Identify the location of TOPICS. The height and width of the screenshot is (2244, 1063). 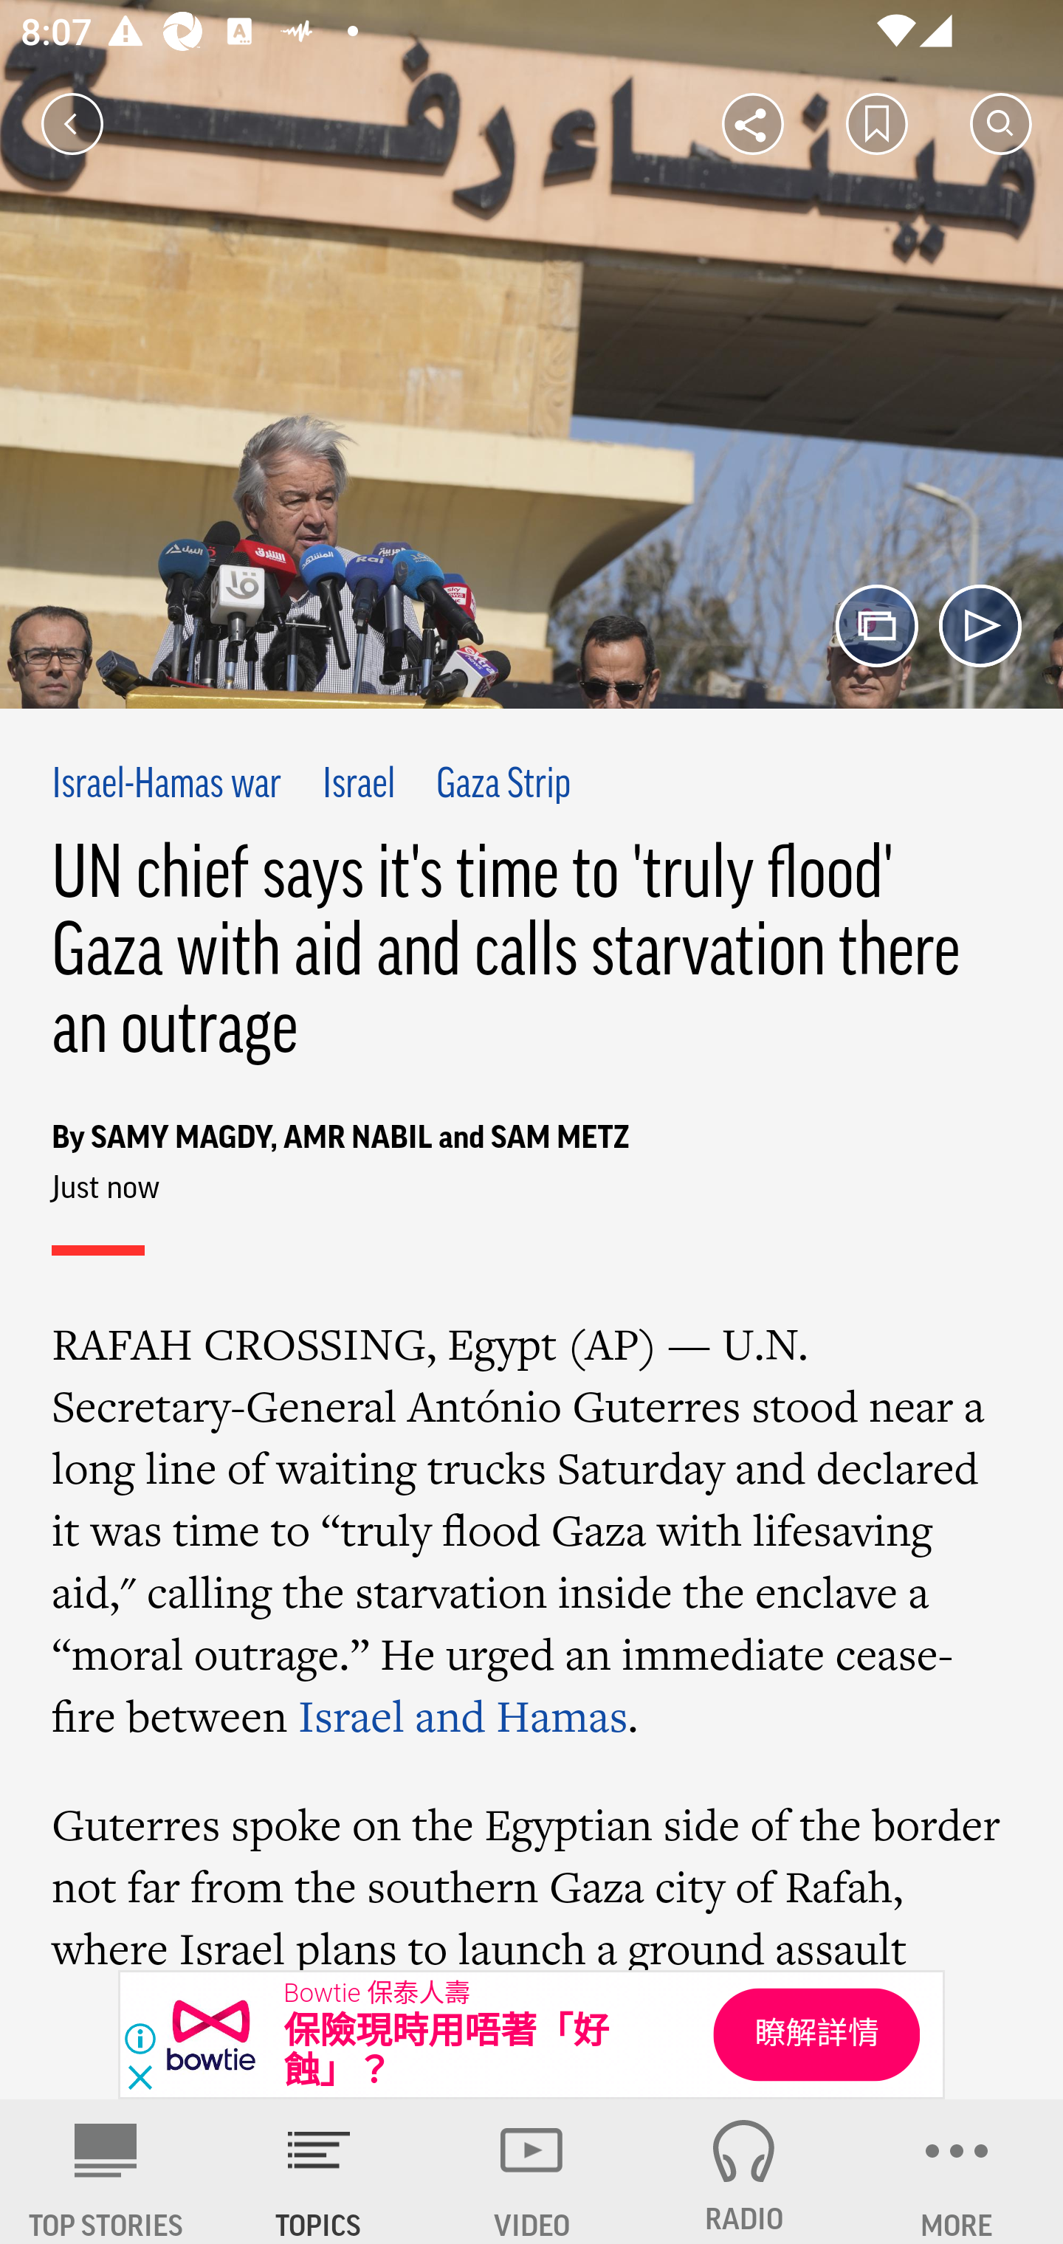
(319, 2172).